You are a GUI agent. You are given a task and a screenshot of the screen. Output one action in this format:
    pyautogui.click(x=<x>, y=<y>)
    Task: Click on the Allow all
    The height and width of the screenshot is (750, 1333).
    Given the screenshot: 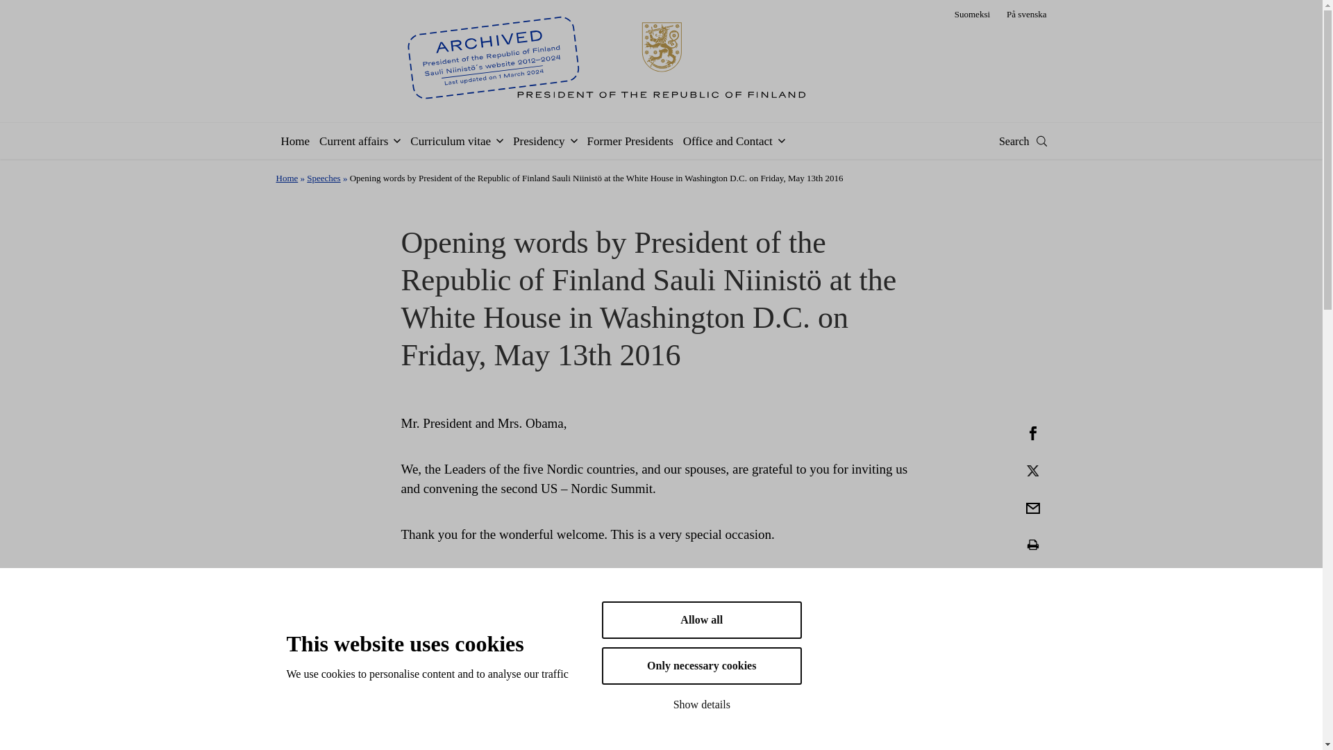 What is the action you would take?
    pyautogui.click(x=702, y=653)
    